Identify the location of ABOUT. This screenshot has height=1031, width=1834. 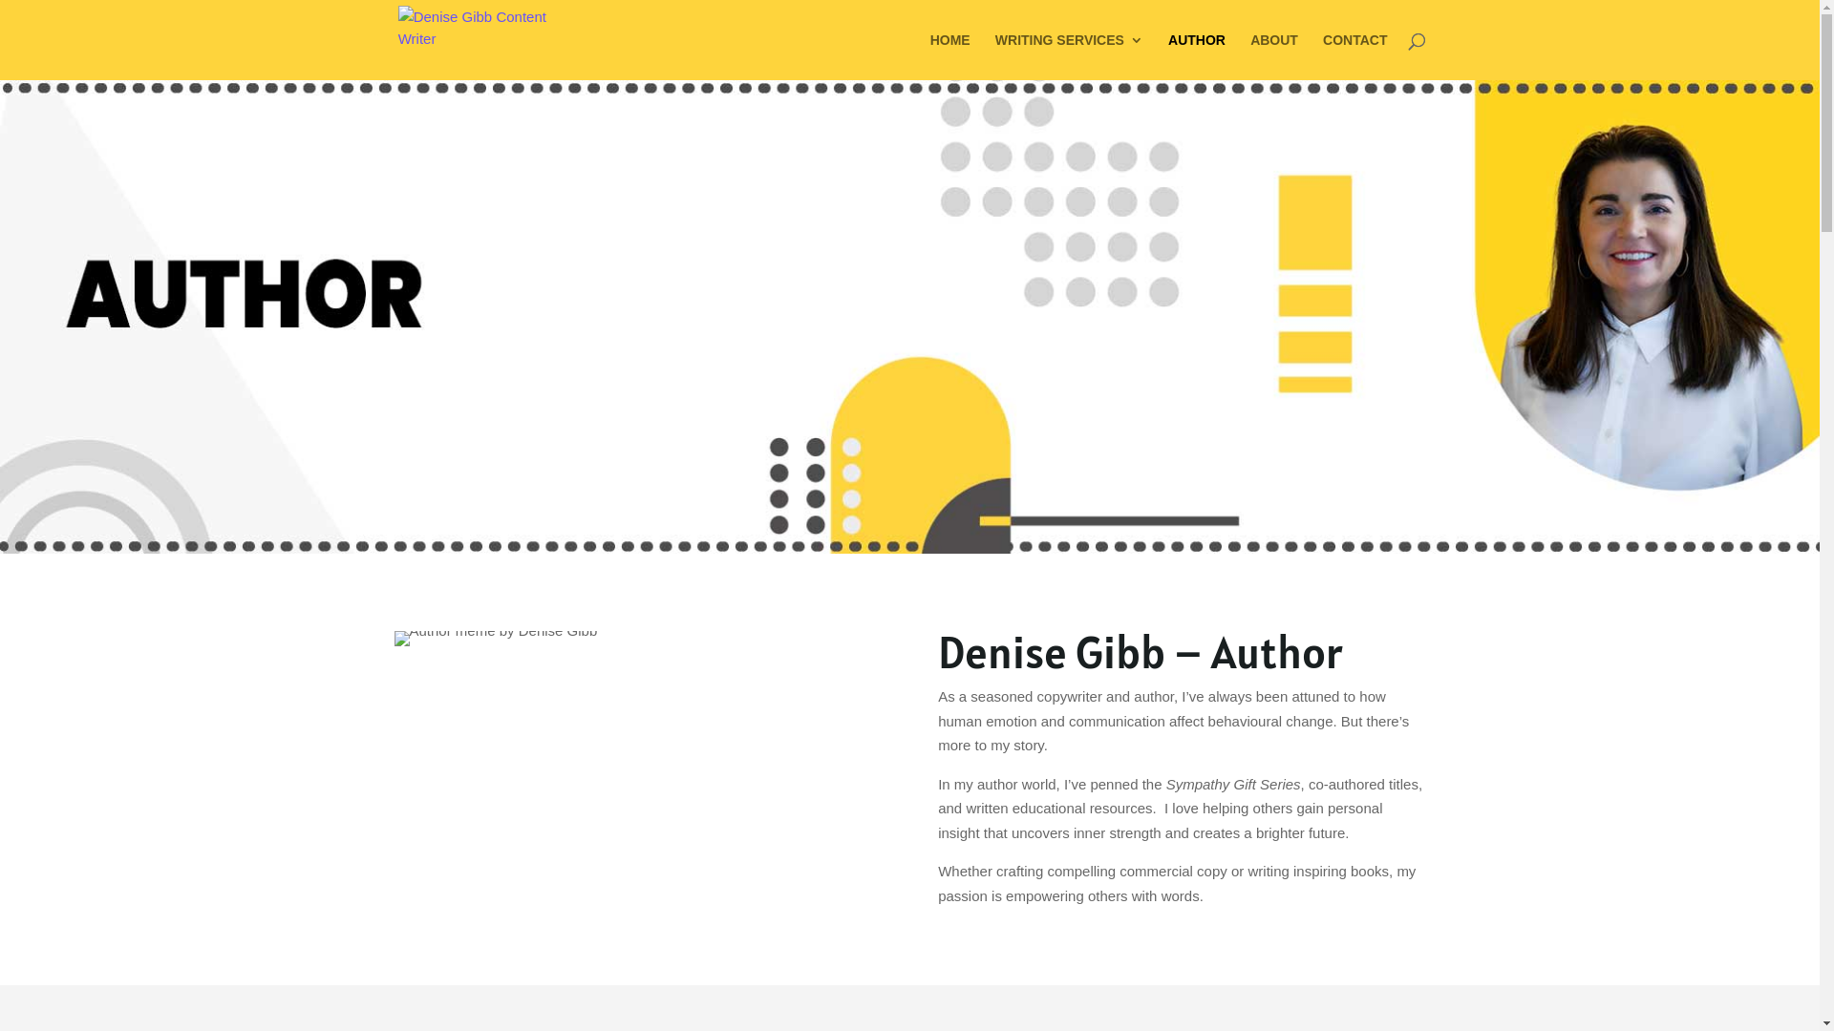
(1274, 57).